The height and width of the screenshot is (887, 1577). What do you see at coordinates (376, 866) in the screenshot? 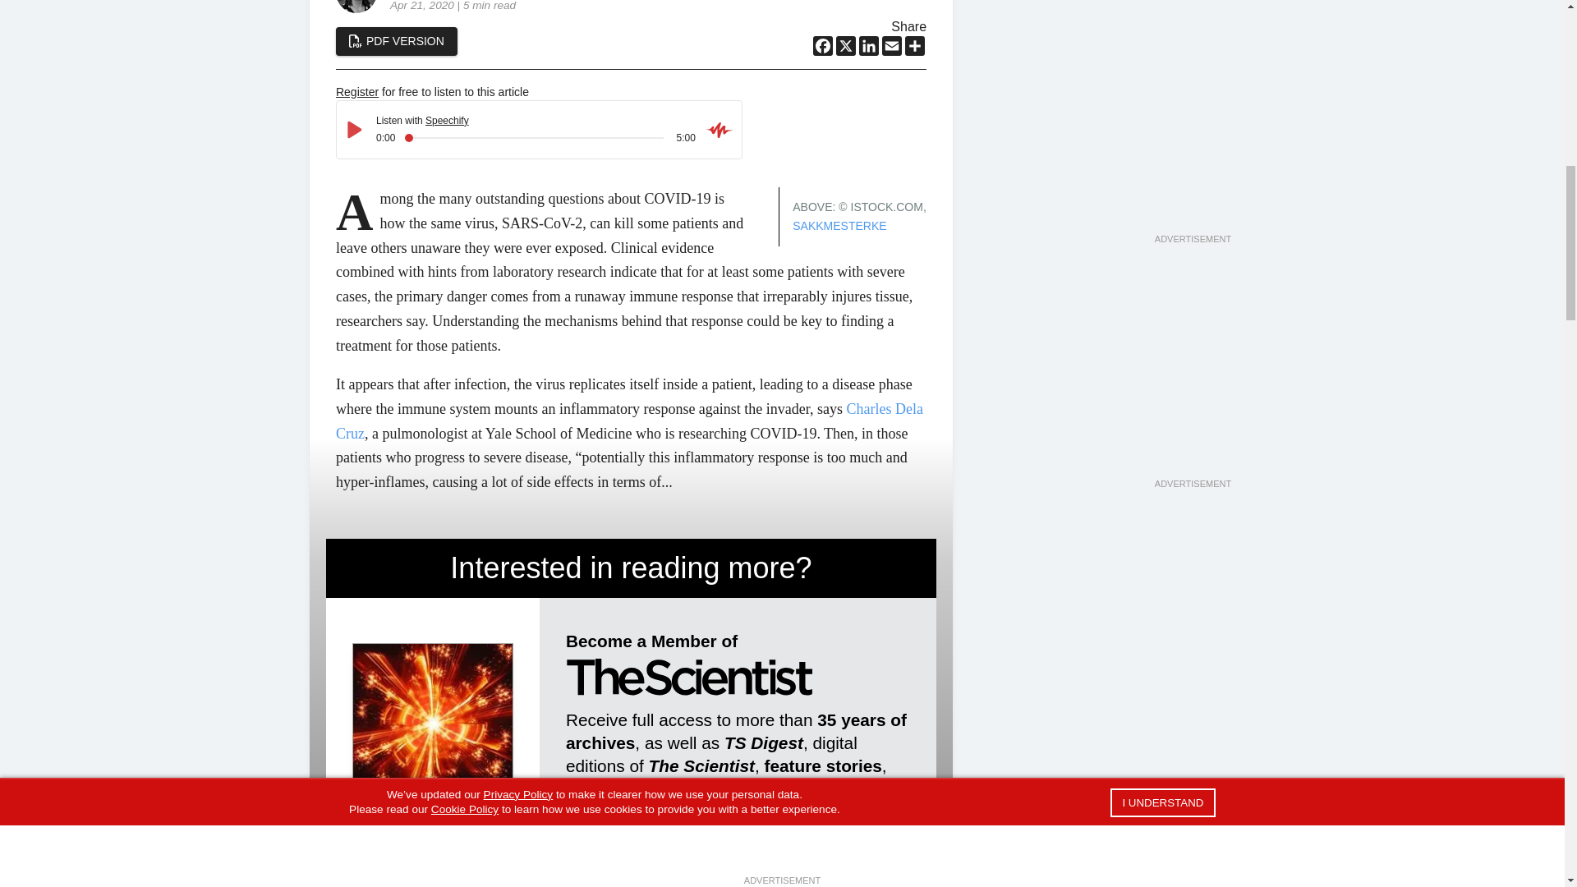
I see `Shawna Williams` at bounding box center [376, 866].